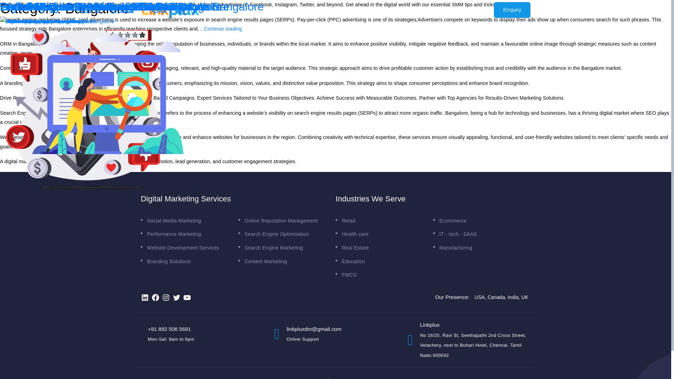 The width and height of the screenshot is (674, 379). Describe the element at coordinates (92, 6) in the screenshot. I see `Performance Marketing in Bangalore` at that location.